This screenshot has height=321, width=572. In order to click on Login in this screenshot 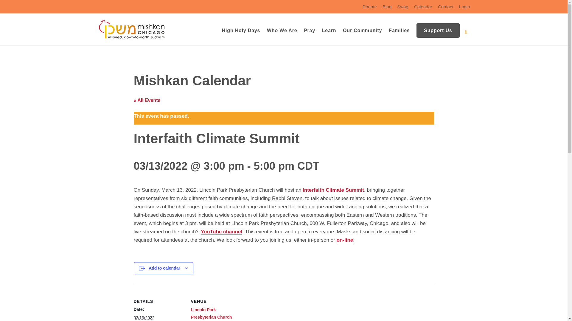, I will do `click(465, 9)`.